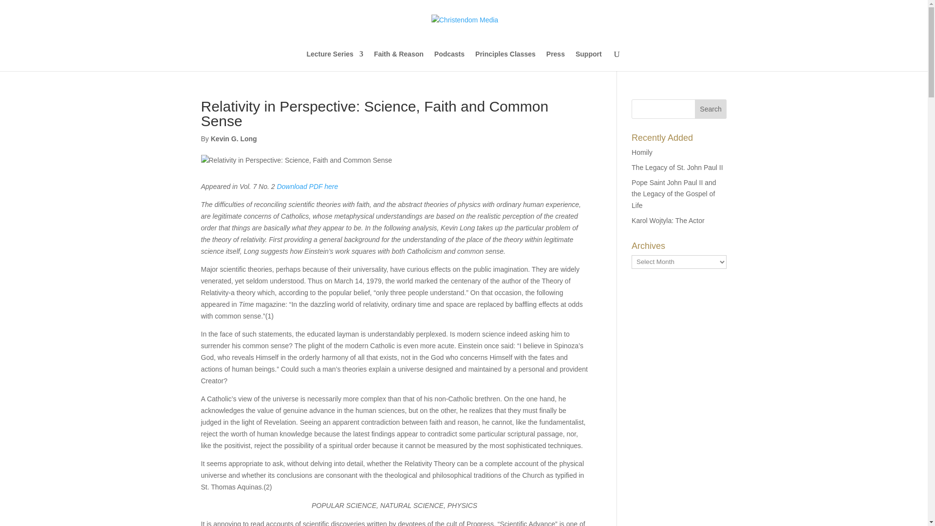  Describe the element at coordinates (335, 60) in the screenshot. I see `Lecture Series` at that location.